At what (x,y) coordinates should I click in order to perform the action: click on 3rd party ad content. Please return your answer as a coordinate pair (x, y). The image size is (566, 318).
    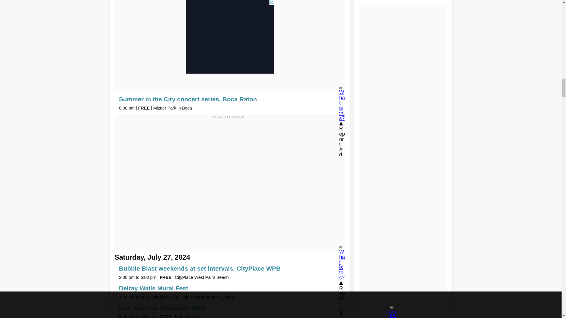
    Looking at the image, I should click on (230, 18).